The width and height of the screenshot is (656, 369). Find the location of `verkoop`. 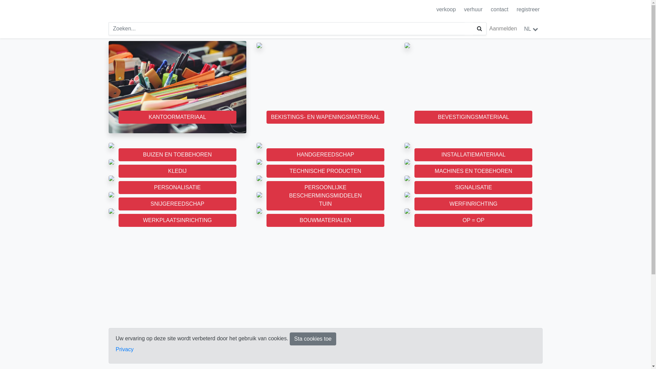

verkoop is located at coordinates (446, 10).